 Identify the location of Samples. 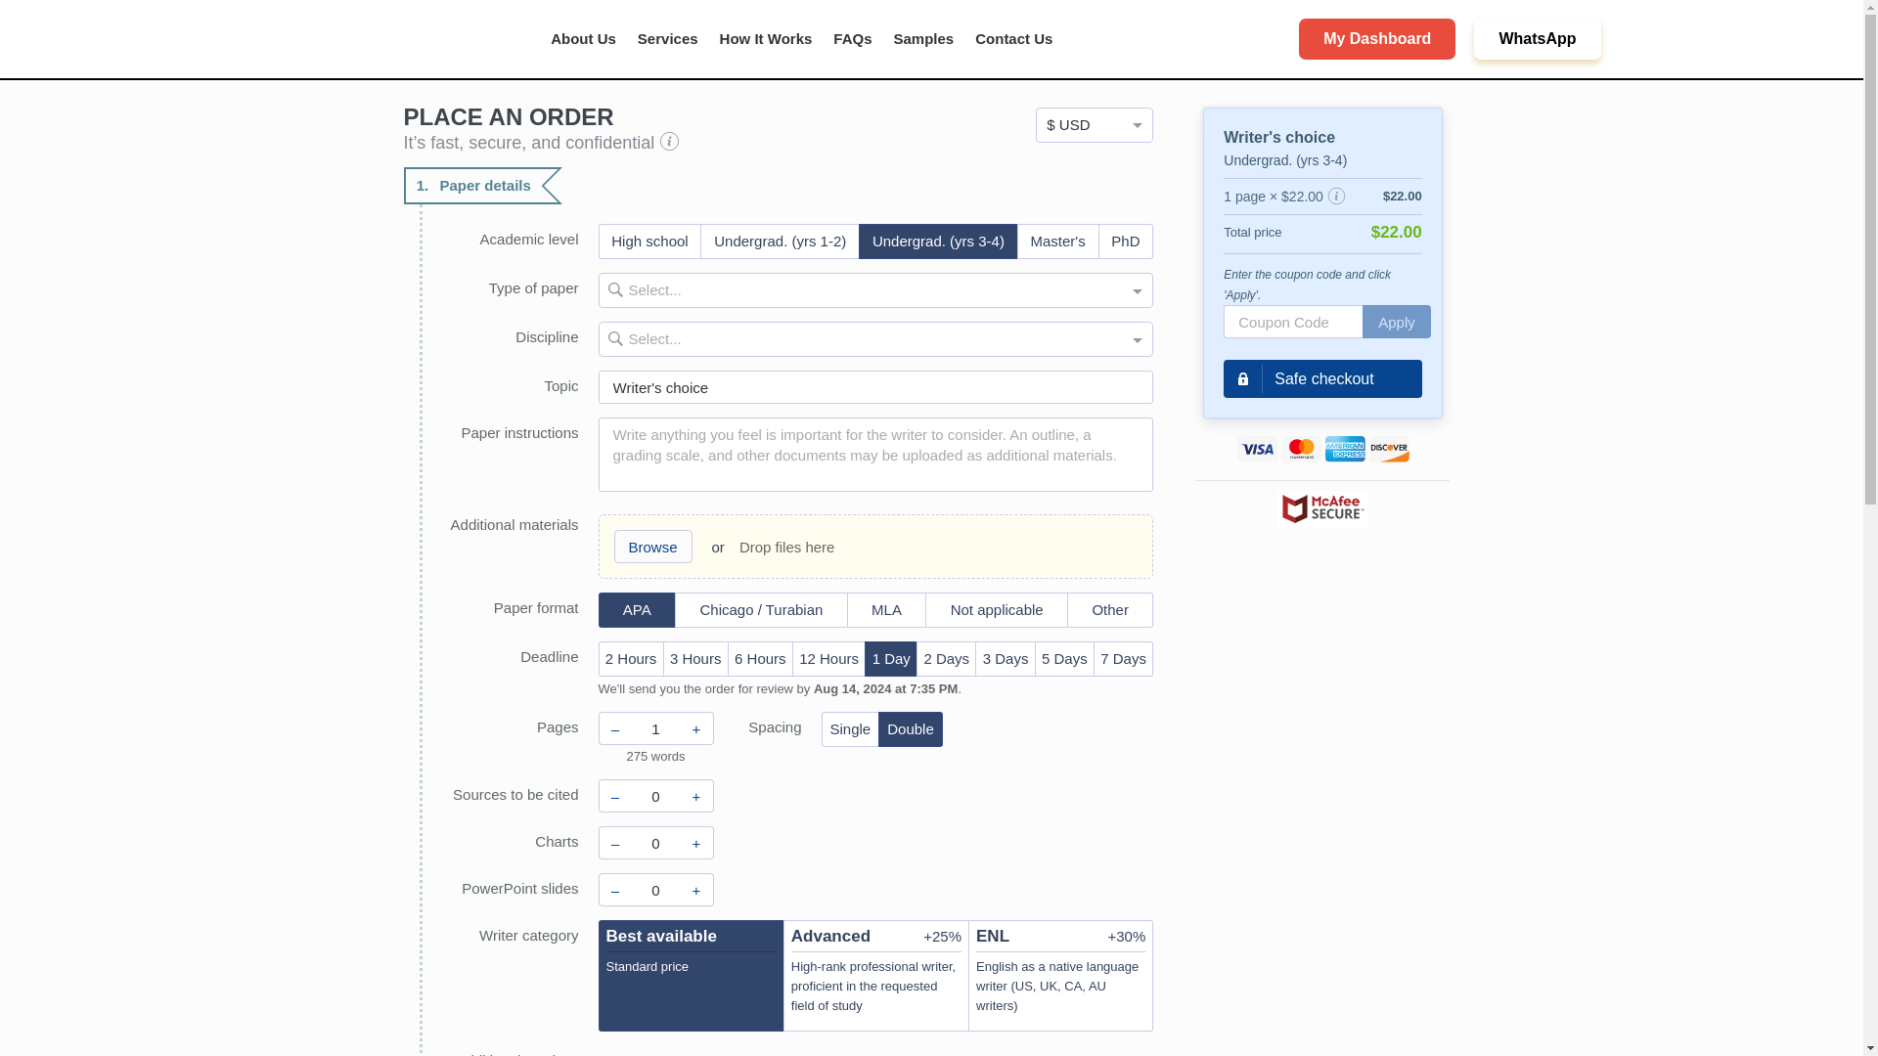
(923, 39).